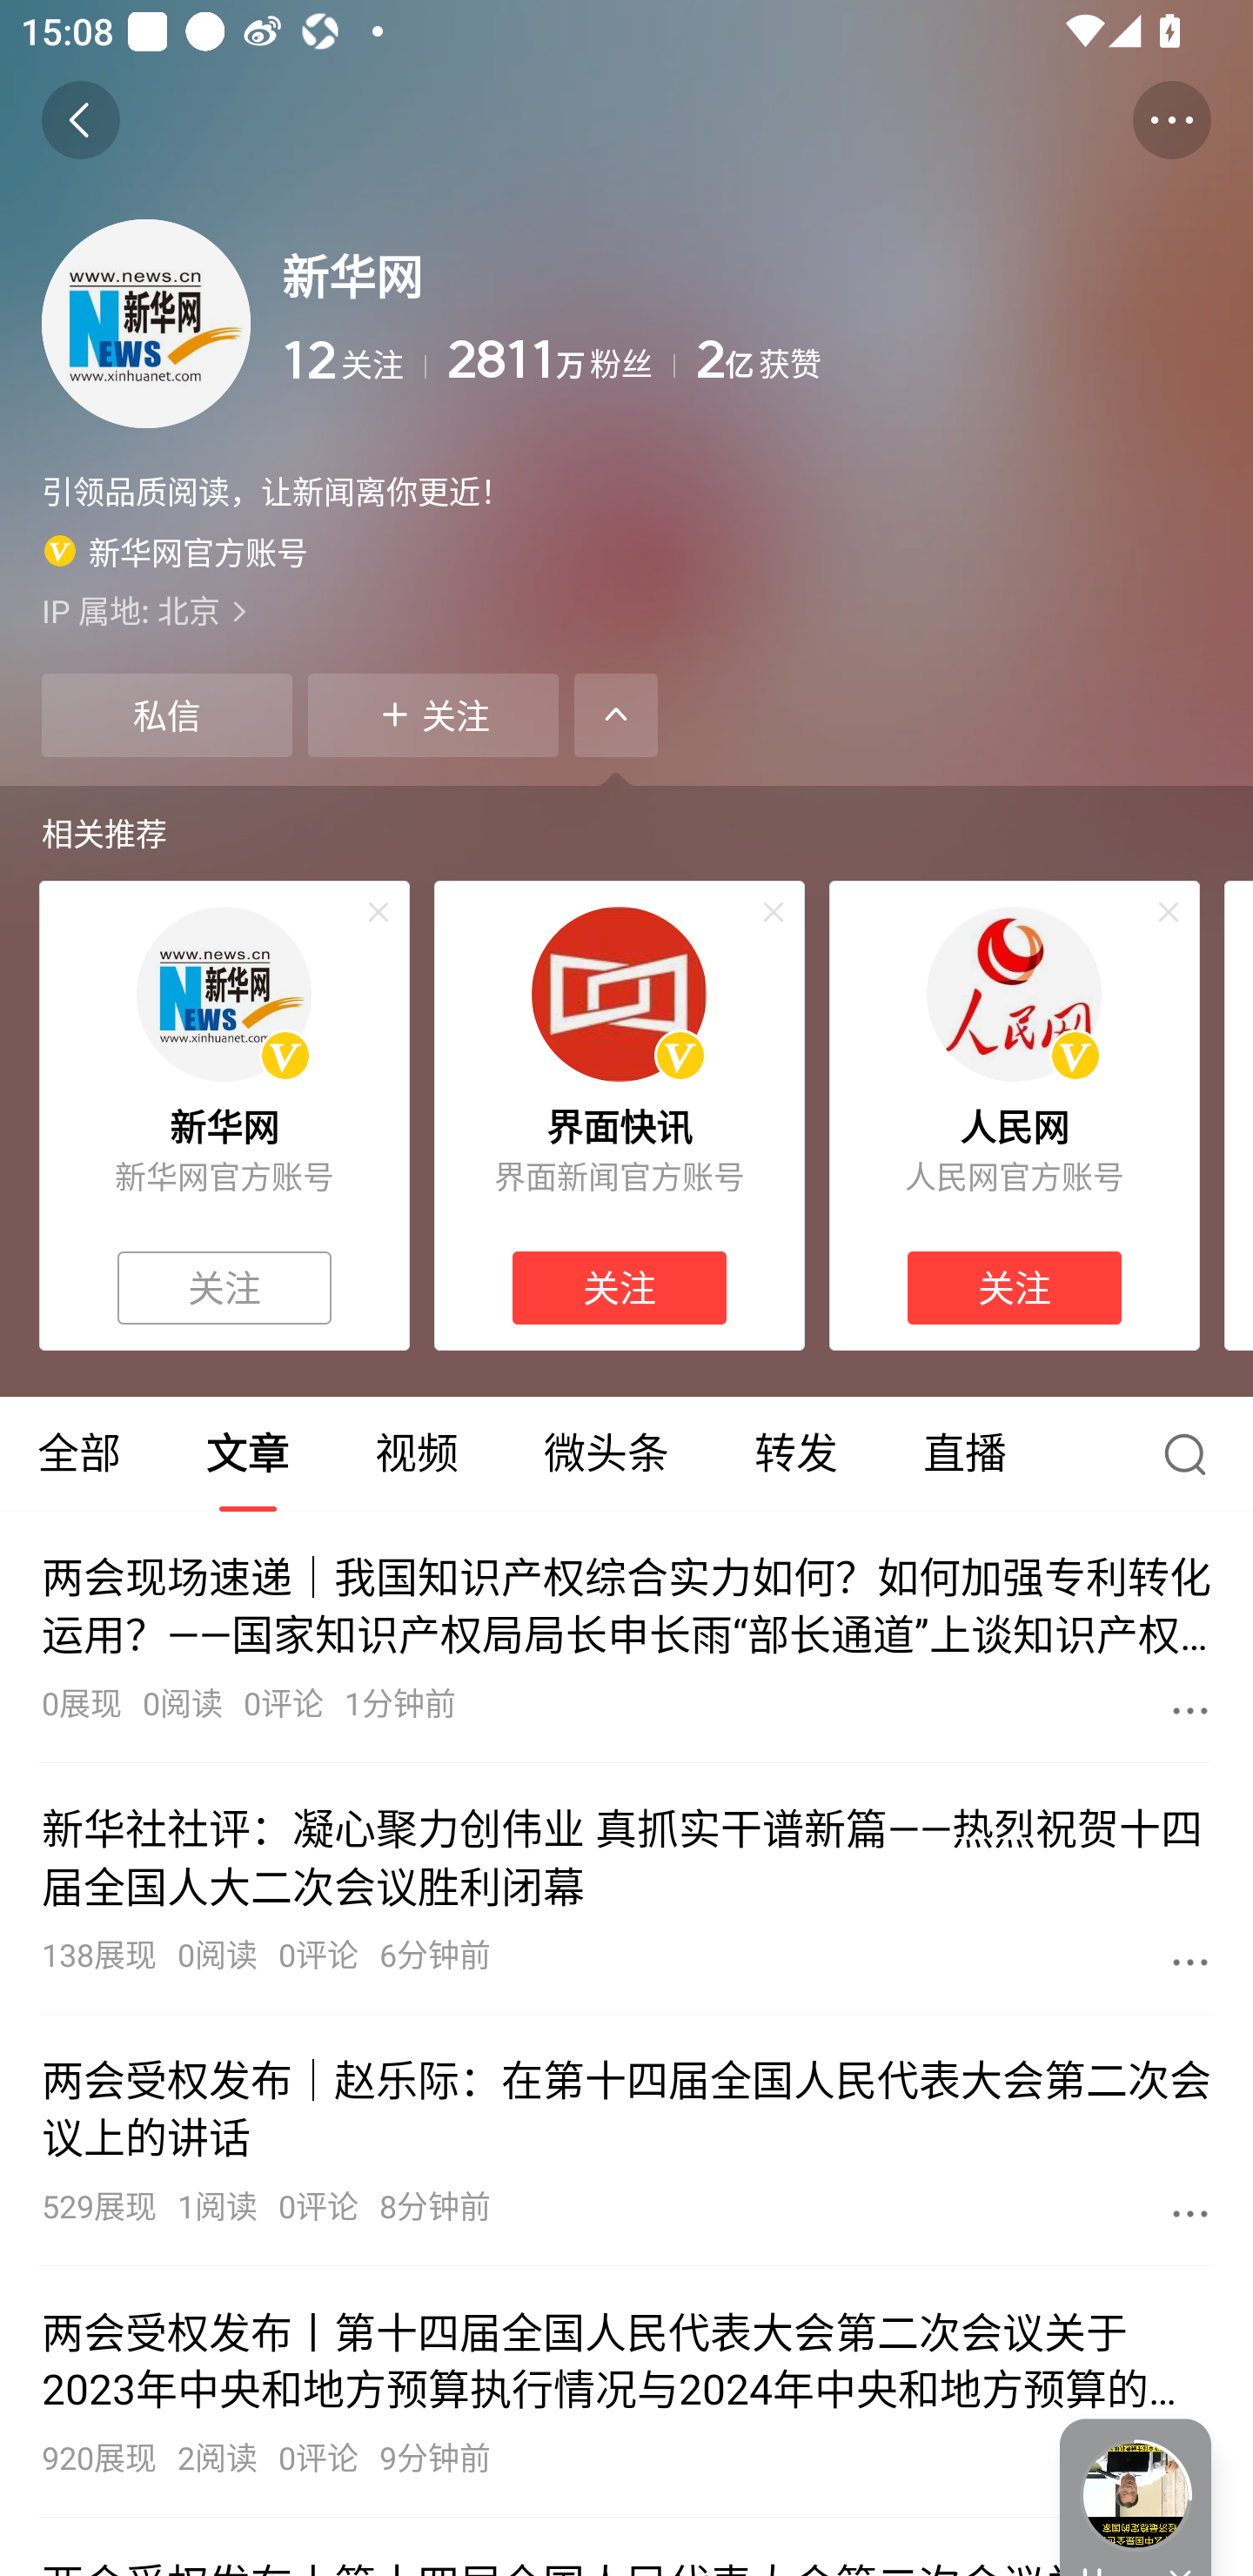  Describe the element at coordinates (560, 360) in the screenshot. I see `2811万 粉丝` at that location.